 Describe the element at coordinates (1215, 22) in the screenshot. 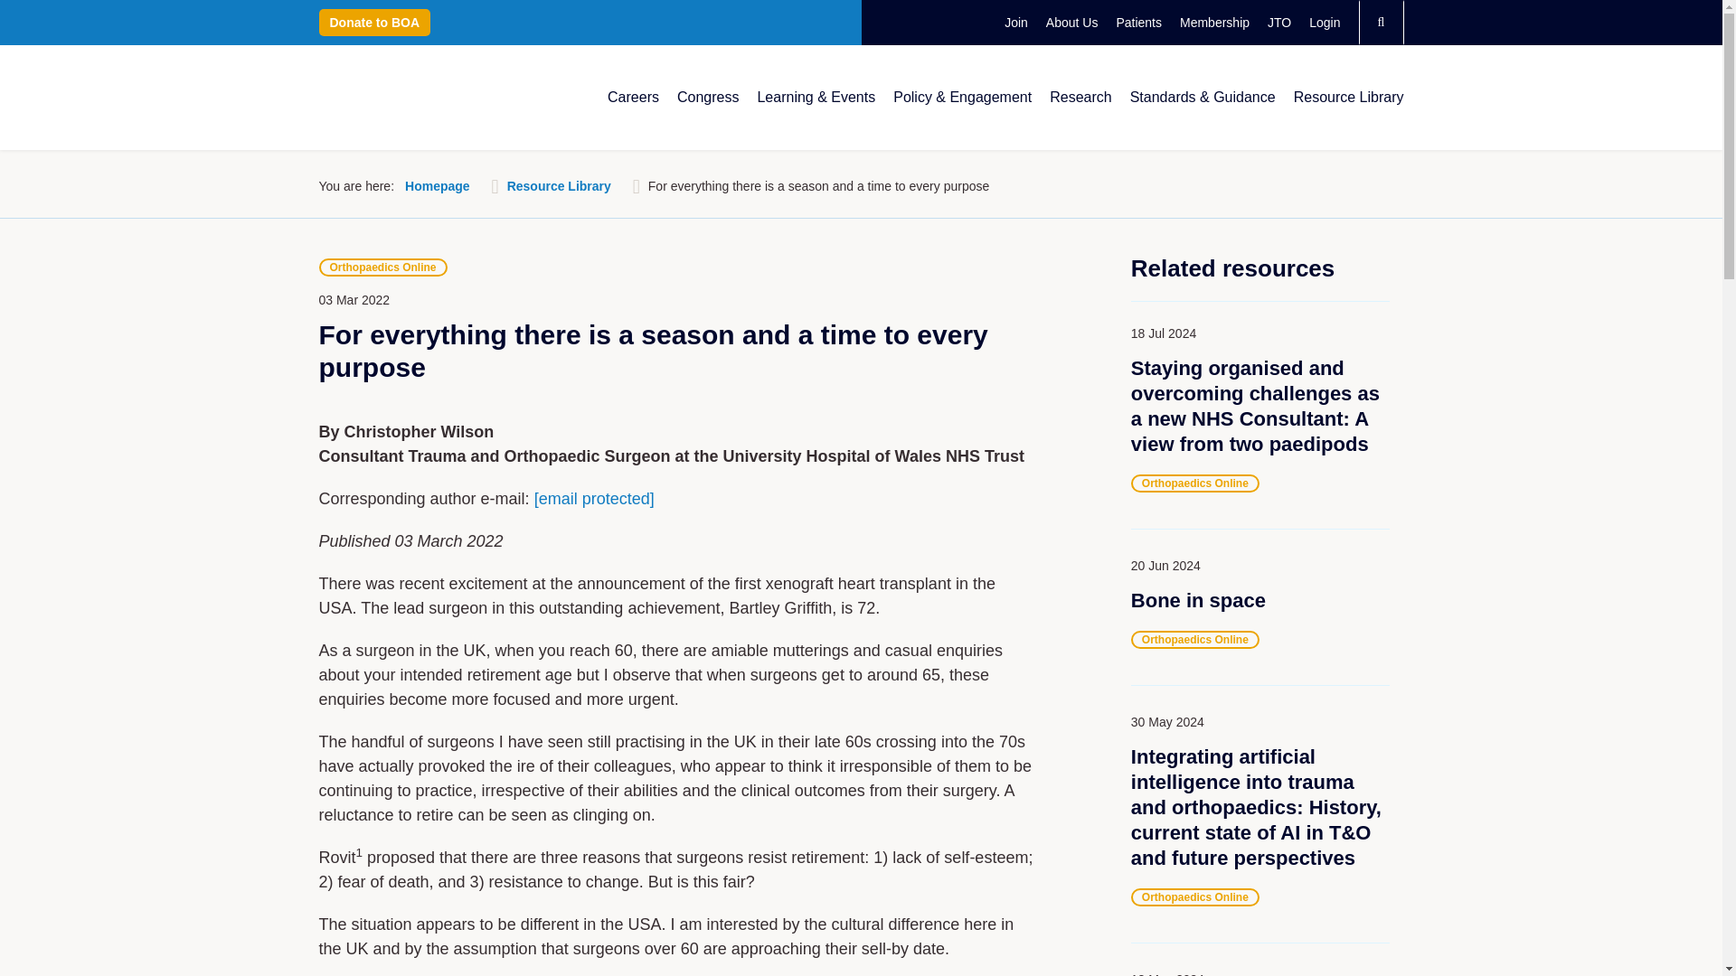

I see `Membership` at that location.